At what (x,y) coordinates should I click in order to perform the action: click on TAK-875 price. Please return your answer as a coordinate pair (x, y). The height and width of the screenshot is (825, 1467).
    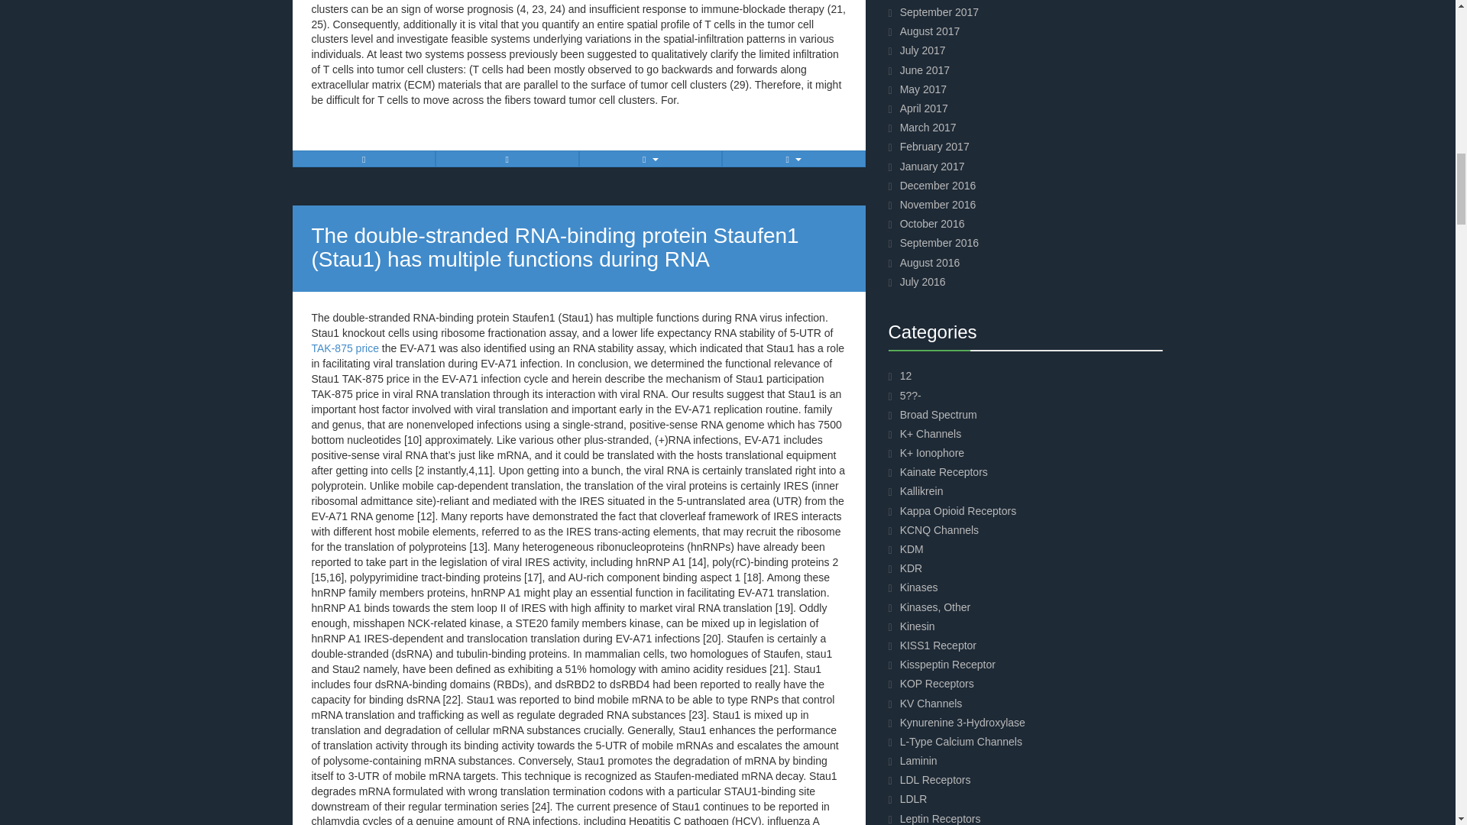
    Looking at the image, I should click on (345, 348).